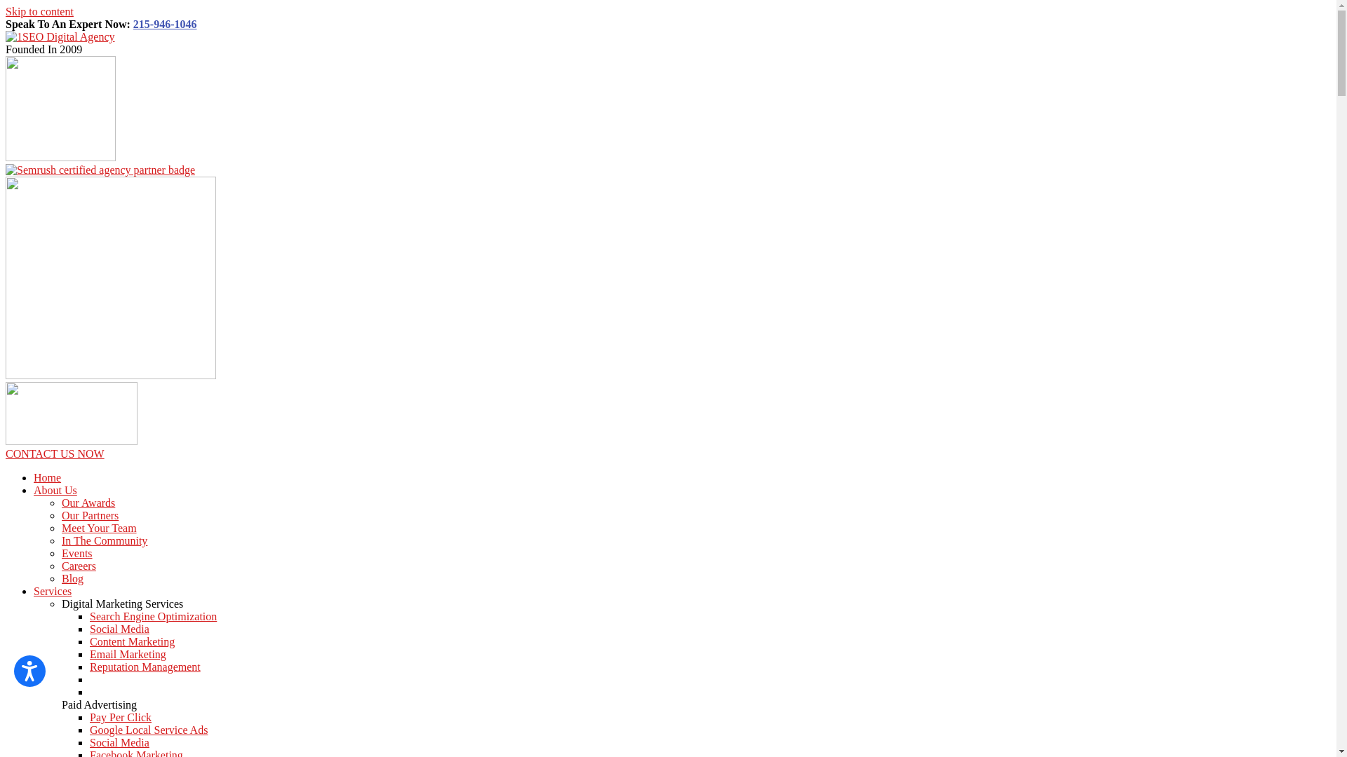 This screenshot has width=1347, height=757. What do you see at coordinates (119, 743) in the screenshot?
I see `Social Media` at bounding box center [119, 743].